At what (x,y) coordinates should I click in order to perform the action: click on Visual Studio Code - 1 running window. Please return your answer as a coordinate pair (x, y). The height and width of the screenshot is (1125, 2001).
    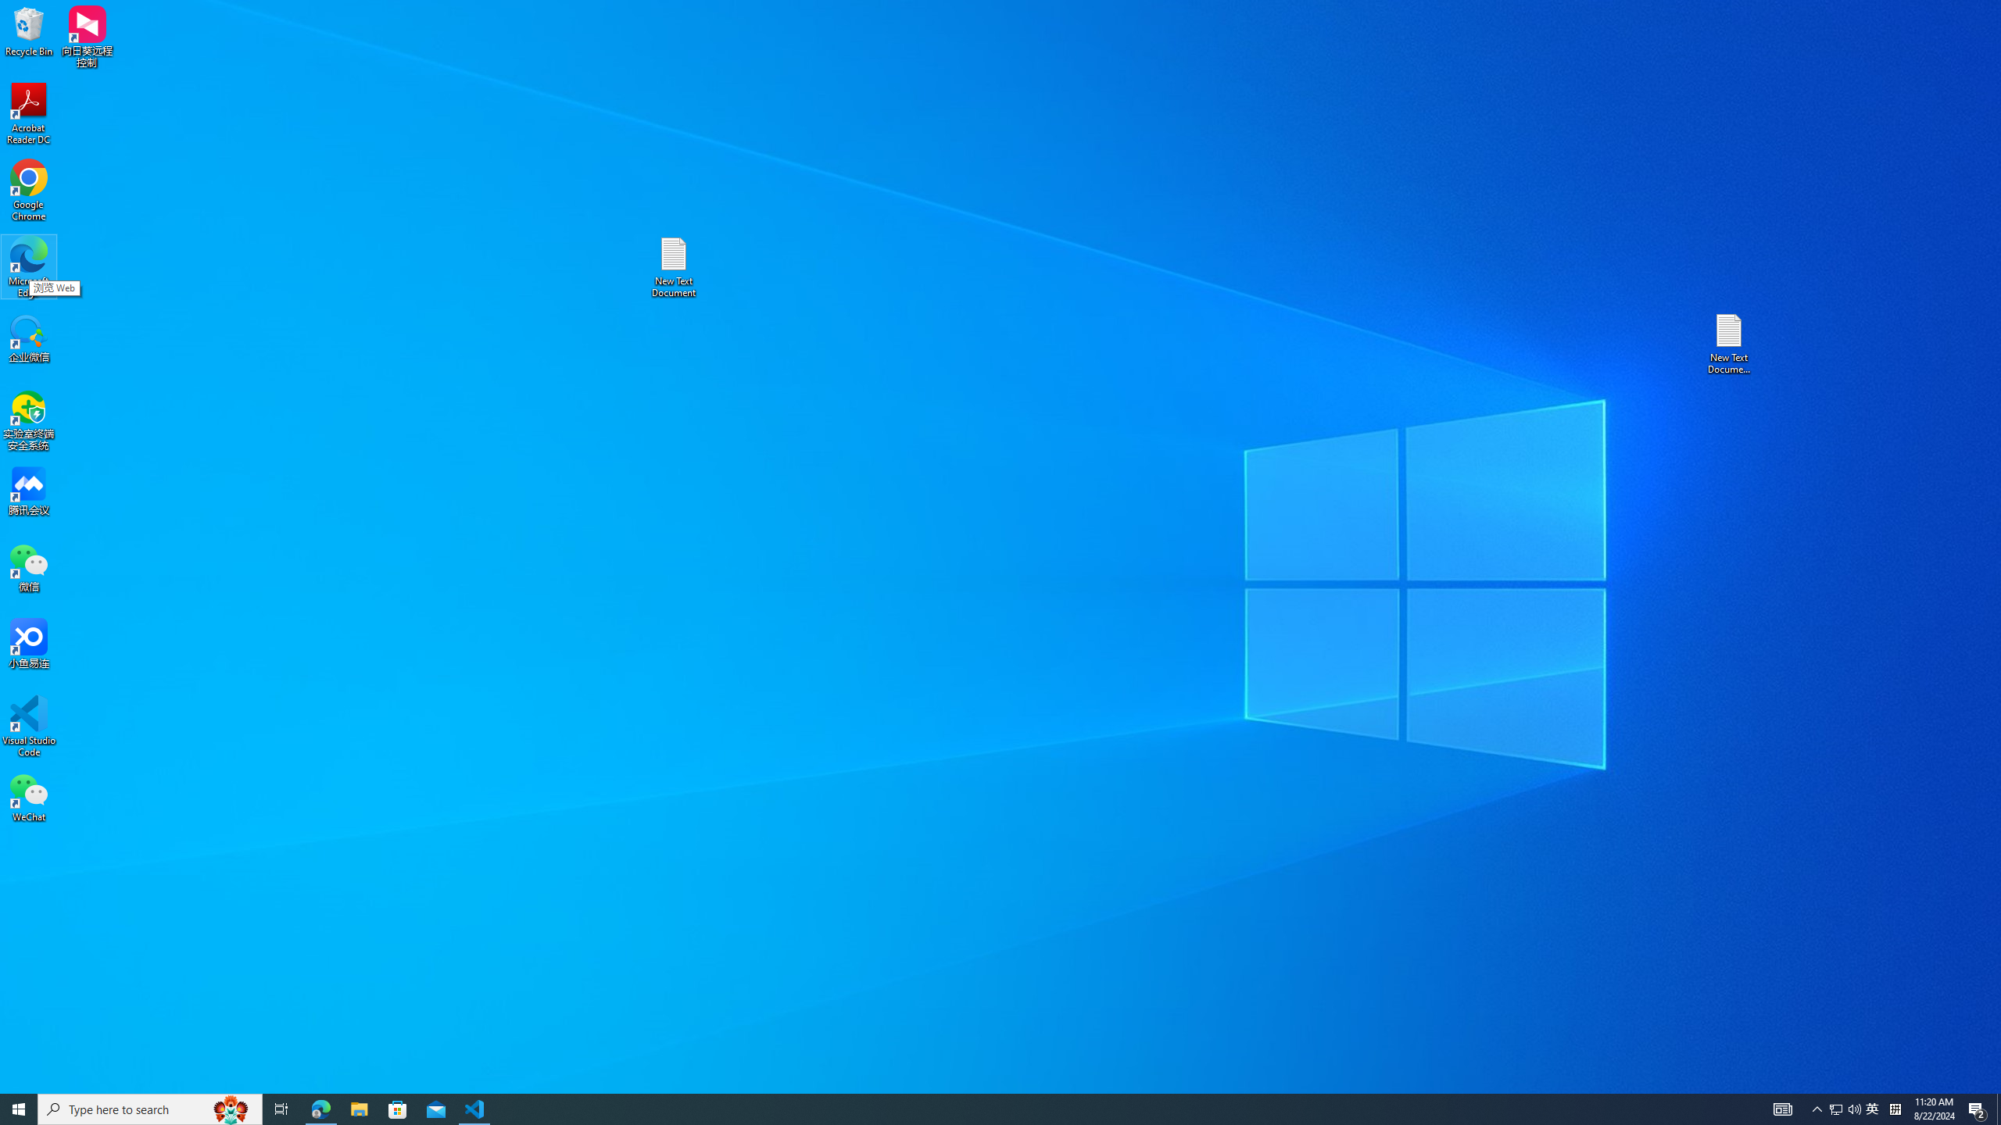
    Looking at the image, I should click on (29, 30).